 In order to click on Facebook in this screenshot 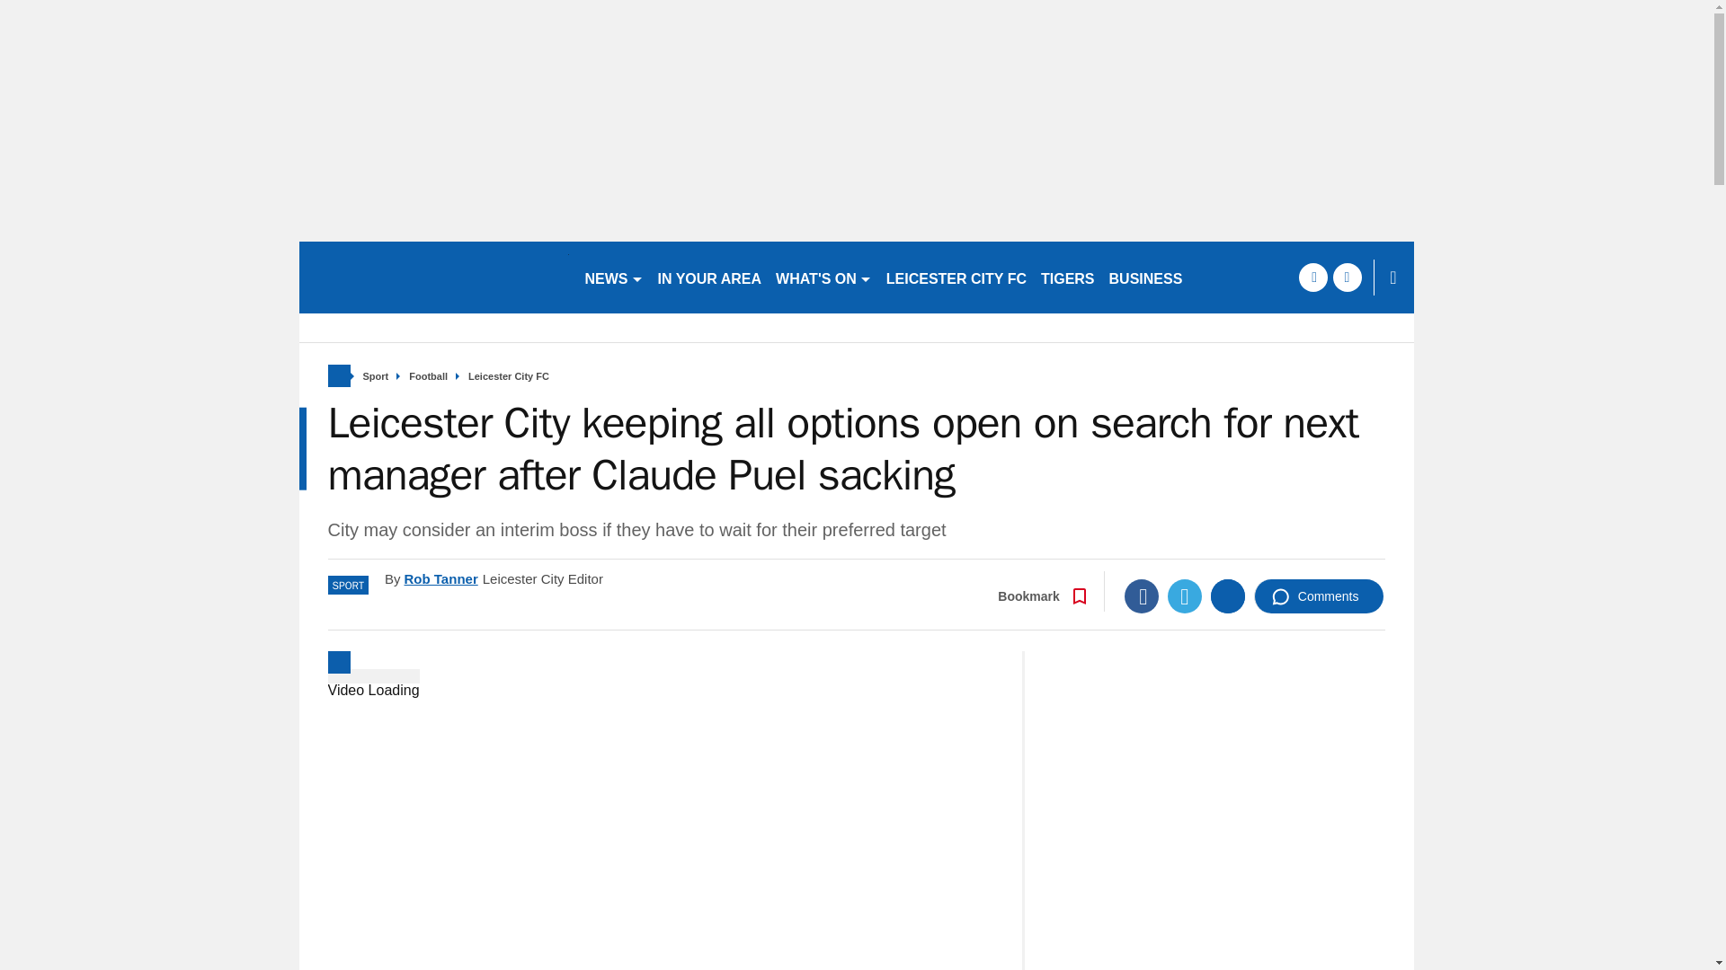, I will do `click(1142, 595)`.